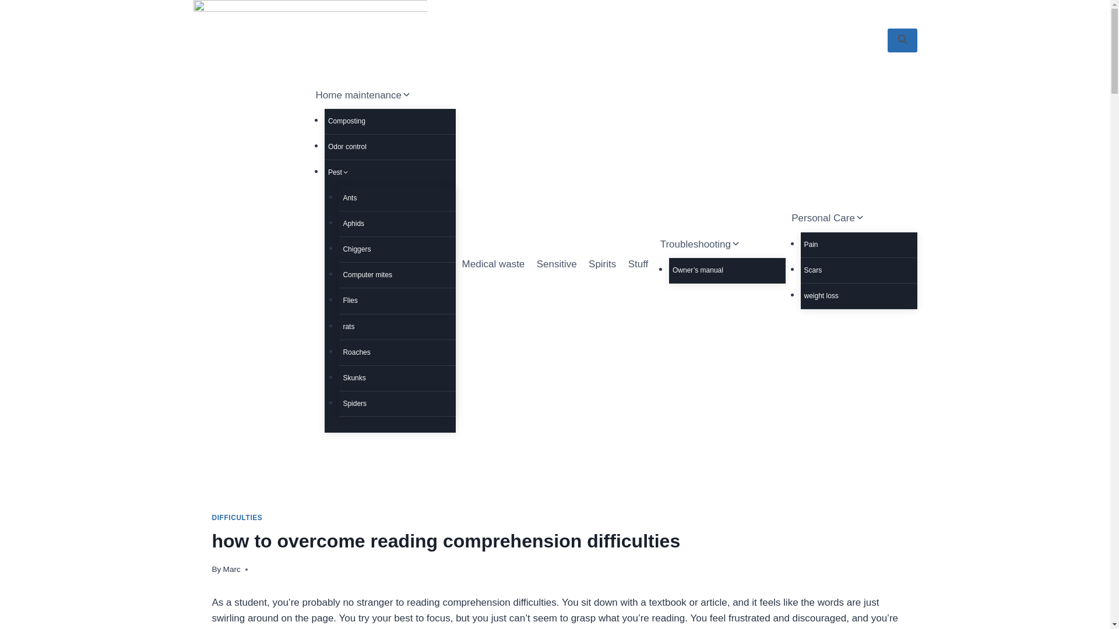 This screenshot has width=1119, height=629. Describe the element at coordinates (556, 264) in the screenshot. I see `Sensitive` at that location.